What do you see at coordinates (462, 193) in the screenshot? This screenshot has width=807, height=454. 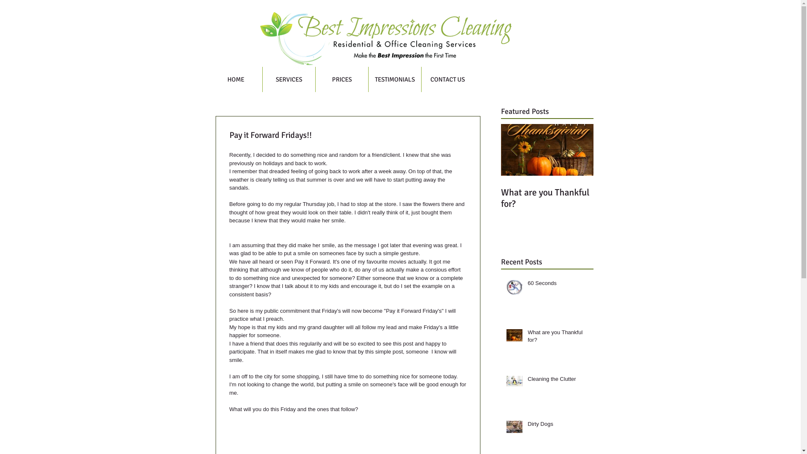 I see `60 Seconds` at bounding box center [462, 193].